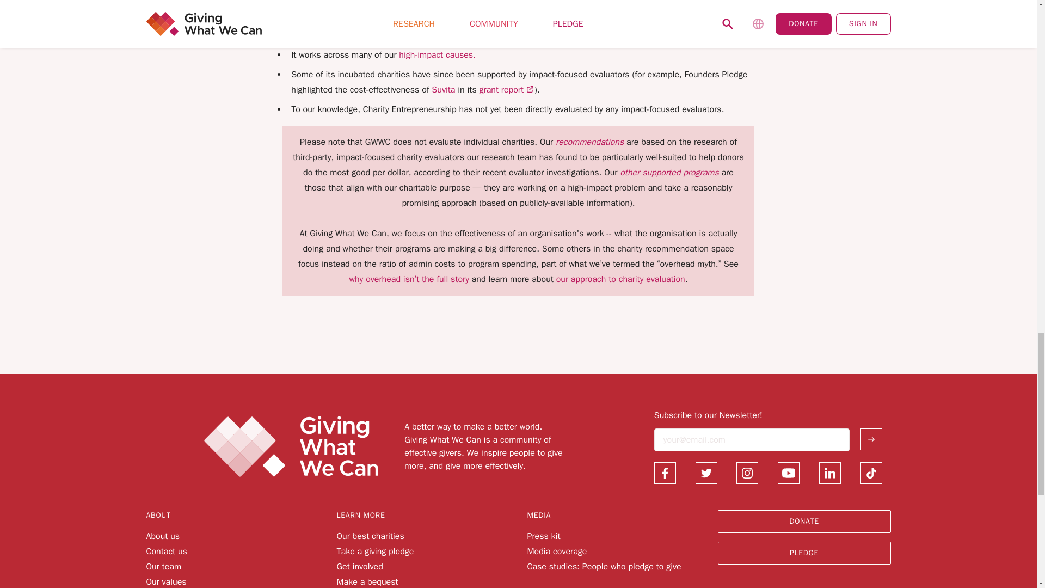 This screenshot has width=1045, height=588. Describe the element at coordinates (437, 54) in the screenshot. I see `high-impact causes.` at that location.